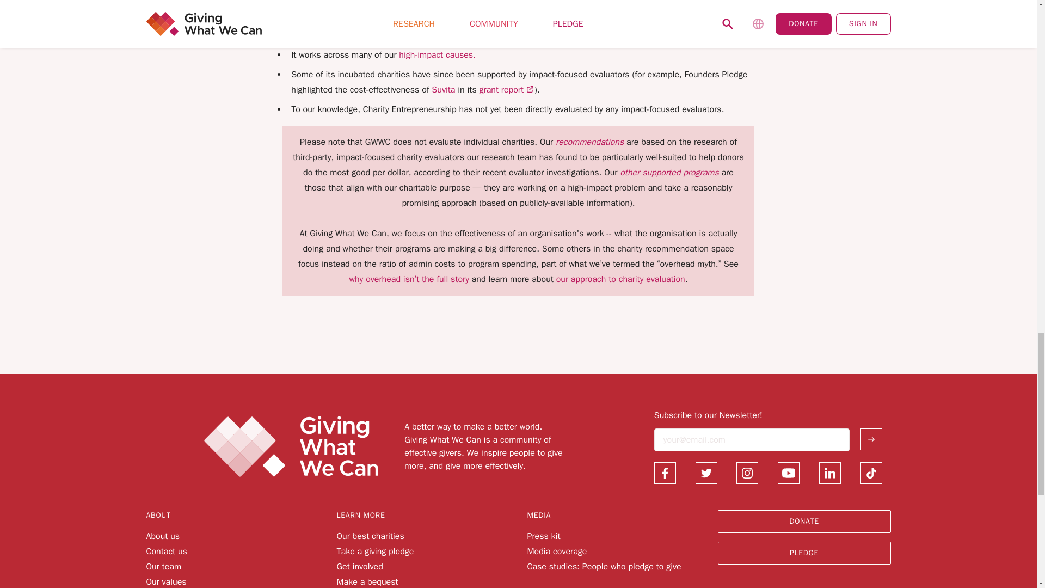 This screenshot has width=1045, height=588. Describe the element at coordinates (437, 54) in the screenshot. I see `high-impact causes.` at that location.